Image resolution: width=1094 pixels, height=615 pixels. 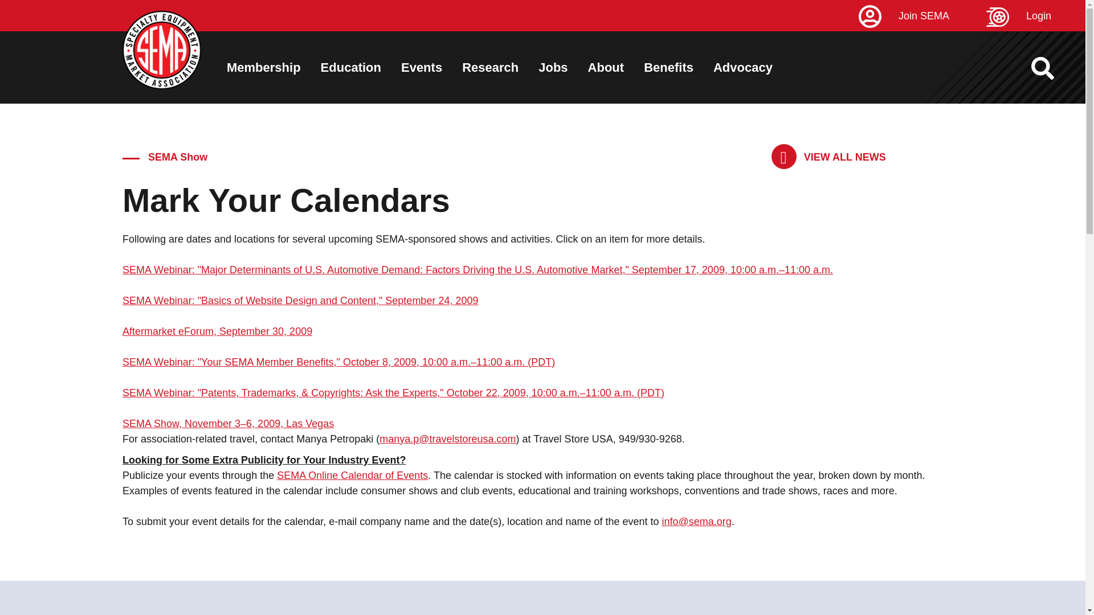 I want to click on VIEW ALL NEWS, so click(x=828, y=157).